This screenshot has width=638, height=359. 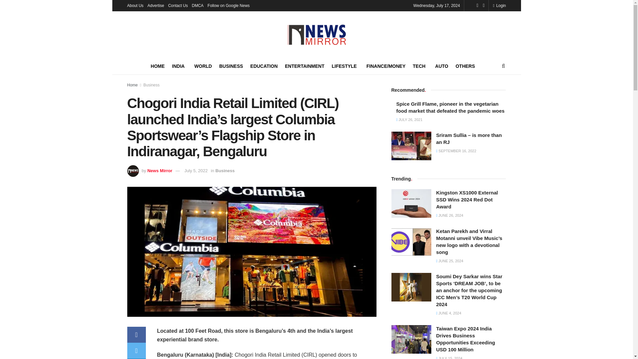 What do you see at coordinates (178, 5) in the screenshot?
I see `Contact Us` at bounding box center [178, 5].